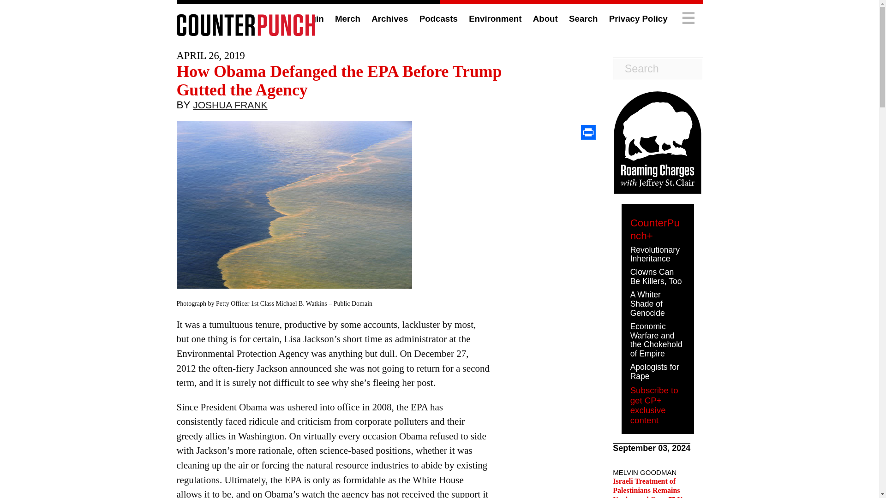 This screenshot has height=498, width=886. I want to click on Merch, so click(347, 18).